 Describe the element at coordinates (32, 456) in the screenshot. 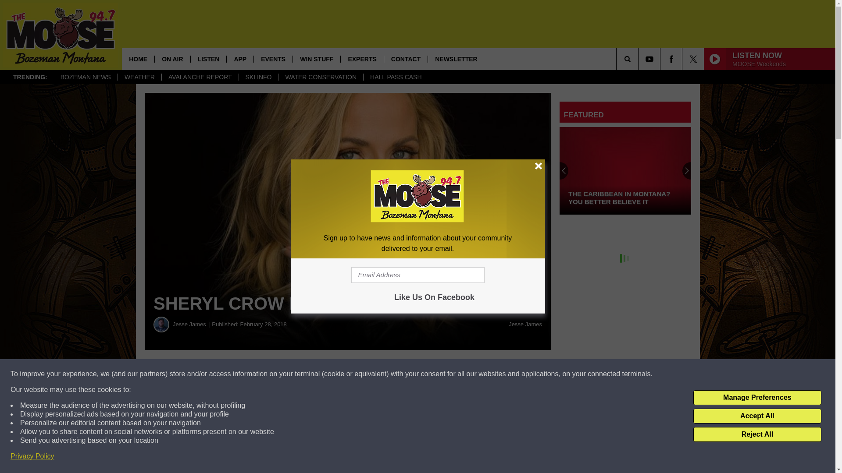

I see `Privacy Policy` at that location.